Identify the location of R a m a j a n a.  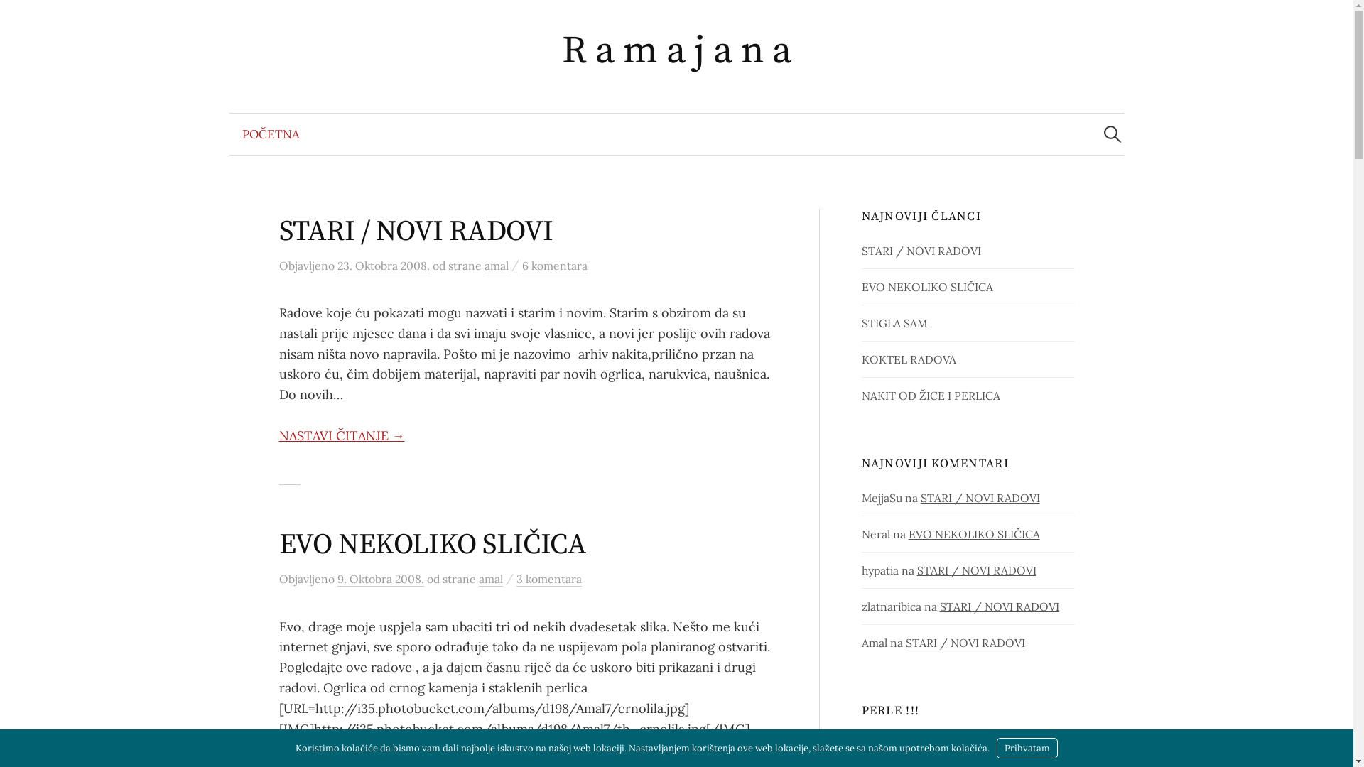
(676, 51).